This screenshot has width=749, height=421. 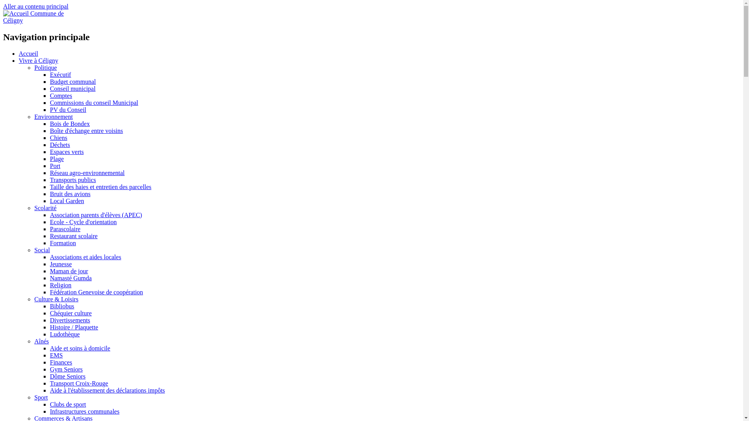 What do you see at coordinates (67, 201) in the screenshot?
I see `Local Garden` at bounding box center [67, 201].